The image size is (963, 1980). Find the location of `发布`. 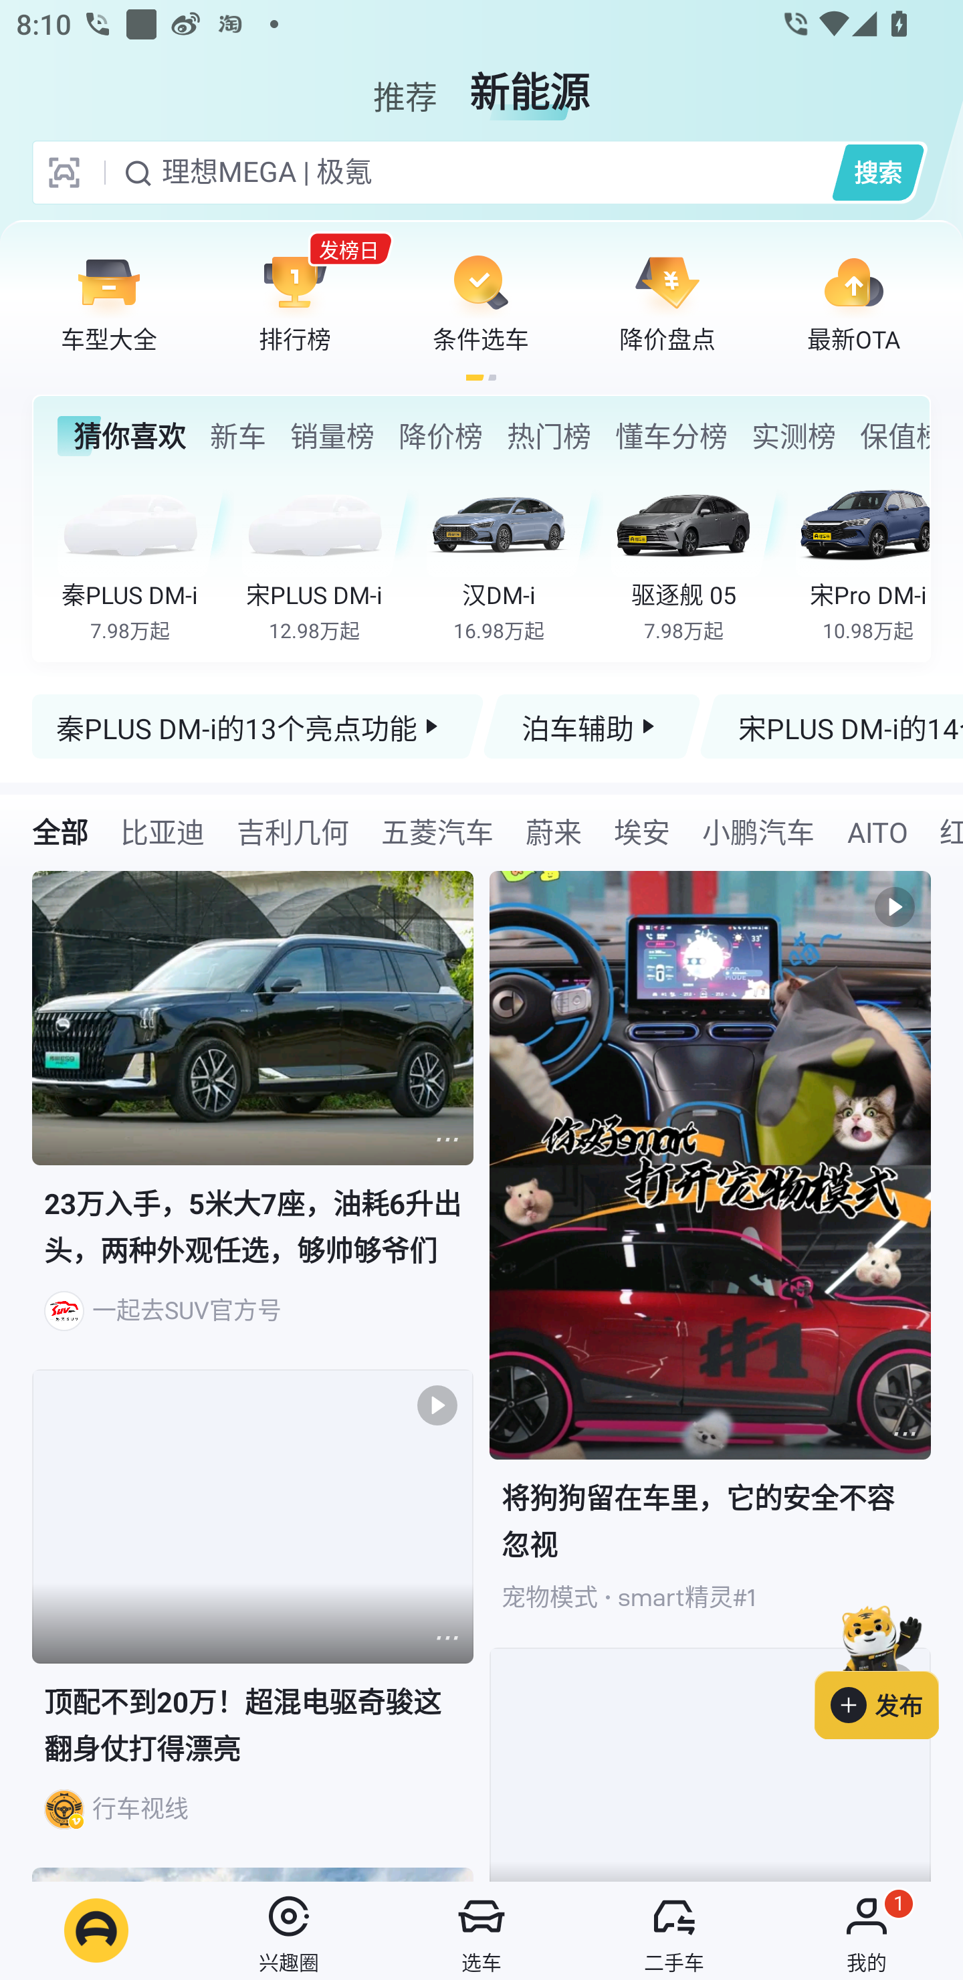

发布 is located at coordinates (889, 1668).